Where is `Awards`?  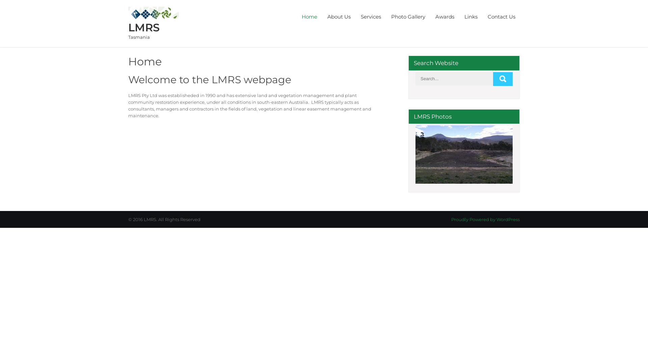
Awards is located at coordinates (445, 17).